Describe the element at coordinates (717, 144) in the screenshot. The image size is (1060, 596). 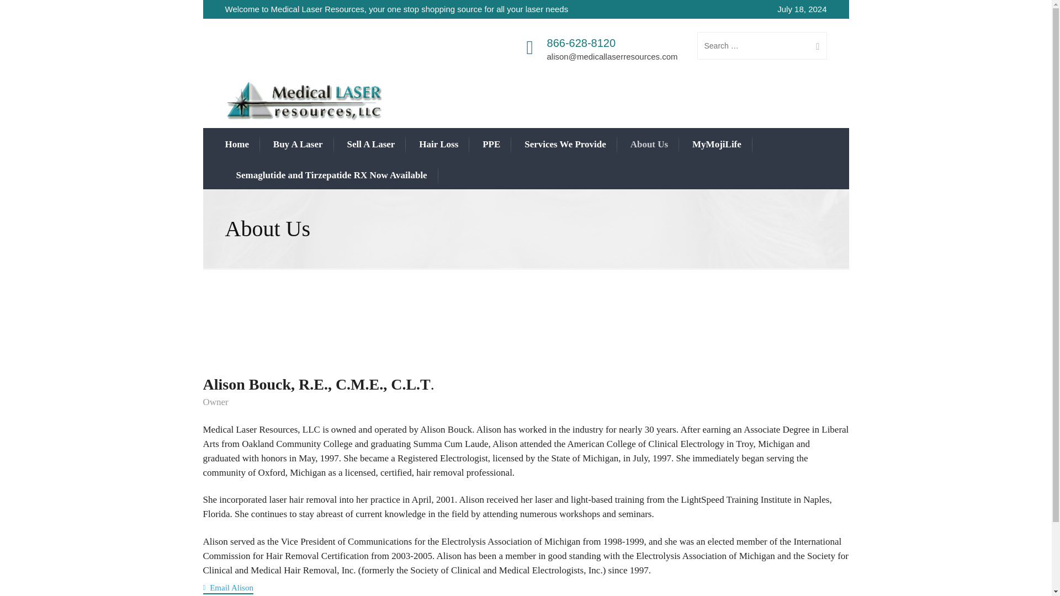
I see `MyMojiLife` at that location.